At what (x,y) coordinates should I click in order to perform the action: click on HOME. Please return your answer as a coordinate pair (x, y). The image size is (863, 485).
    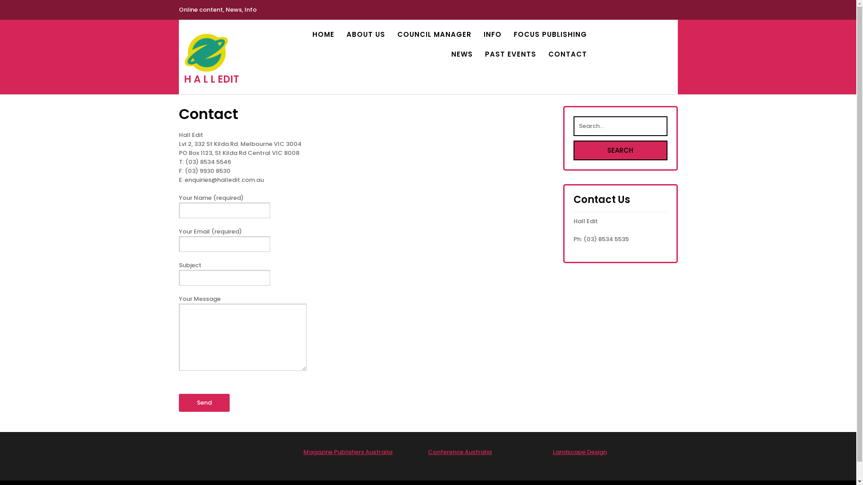
    Looking at the image, I should click on (323, 35).